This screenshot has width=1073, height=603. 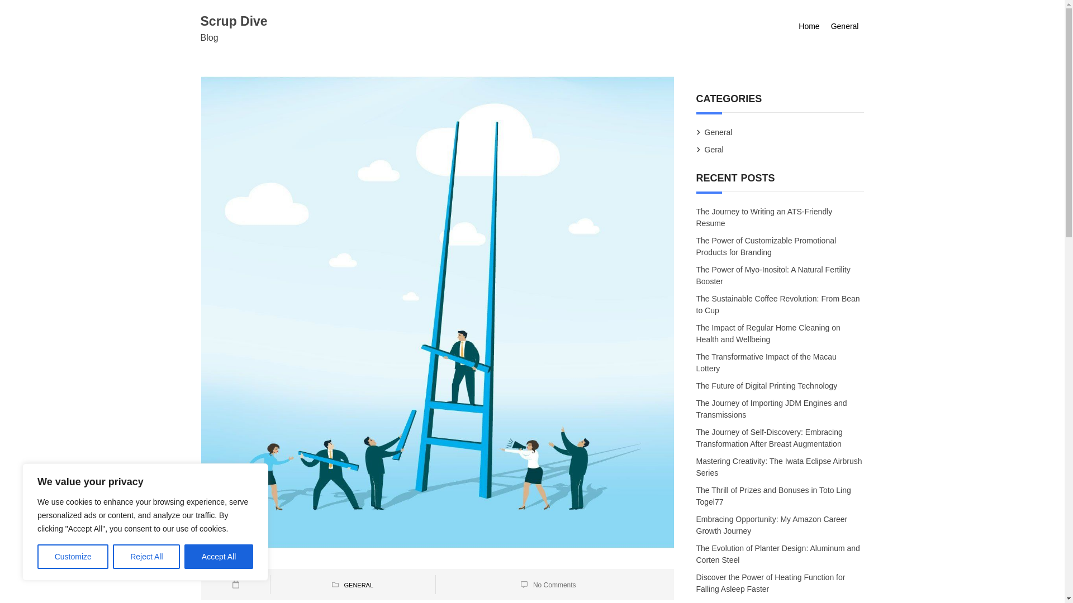 What do you see at coordinates (809, 26) in the screenshot?
I see `Home` at bounding box center [809, 26].